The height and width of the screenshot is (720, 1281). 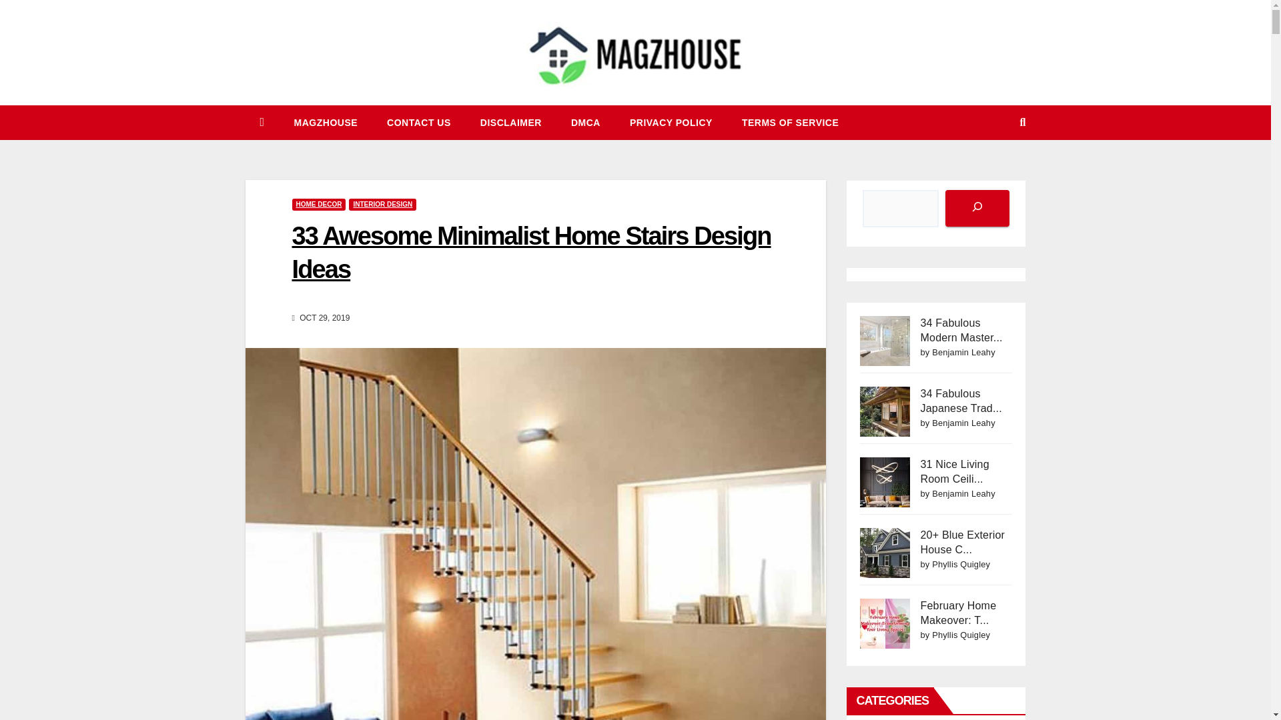 What do you see at coordinates (790, 122) in the screenshot?
I see `TERMS OF SERVICE` at bounding box center [790, 122].